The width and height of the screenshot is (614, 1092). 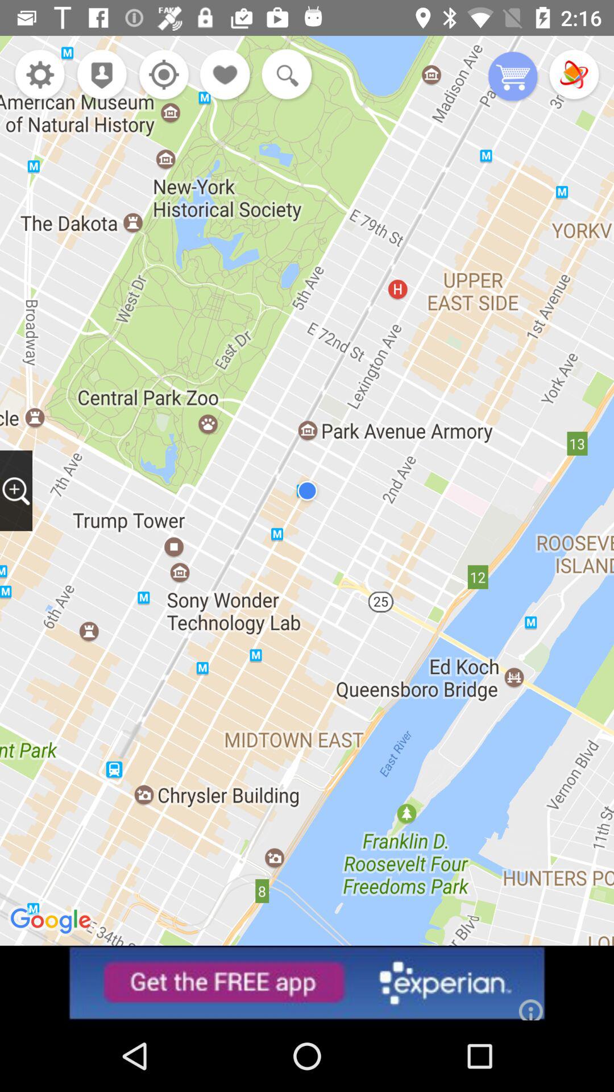 I want to click on options and settings for map, so click(x=40, y=76).